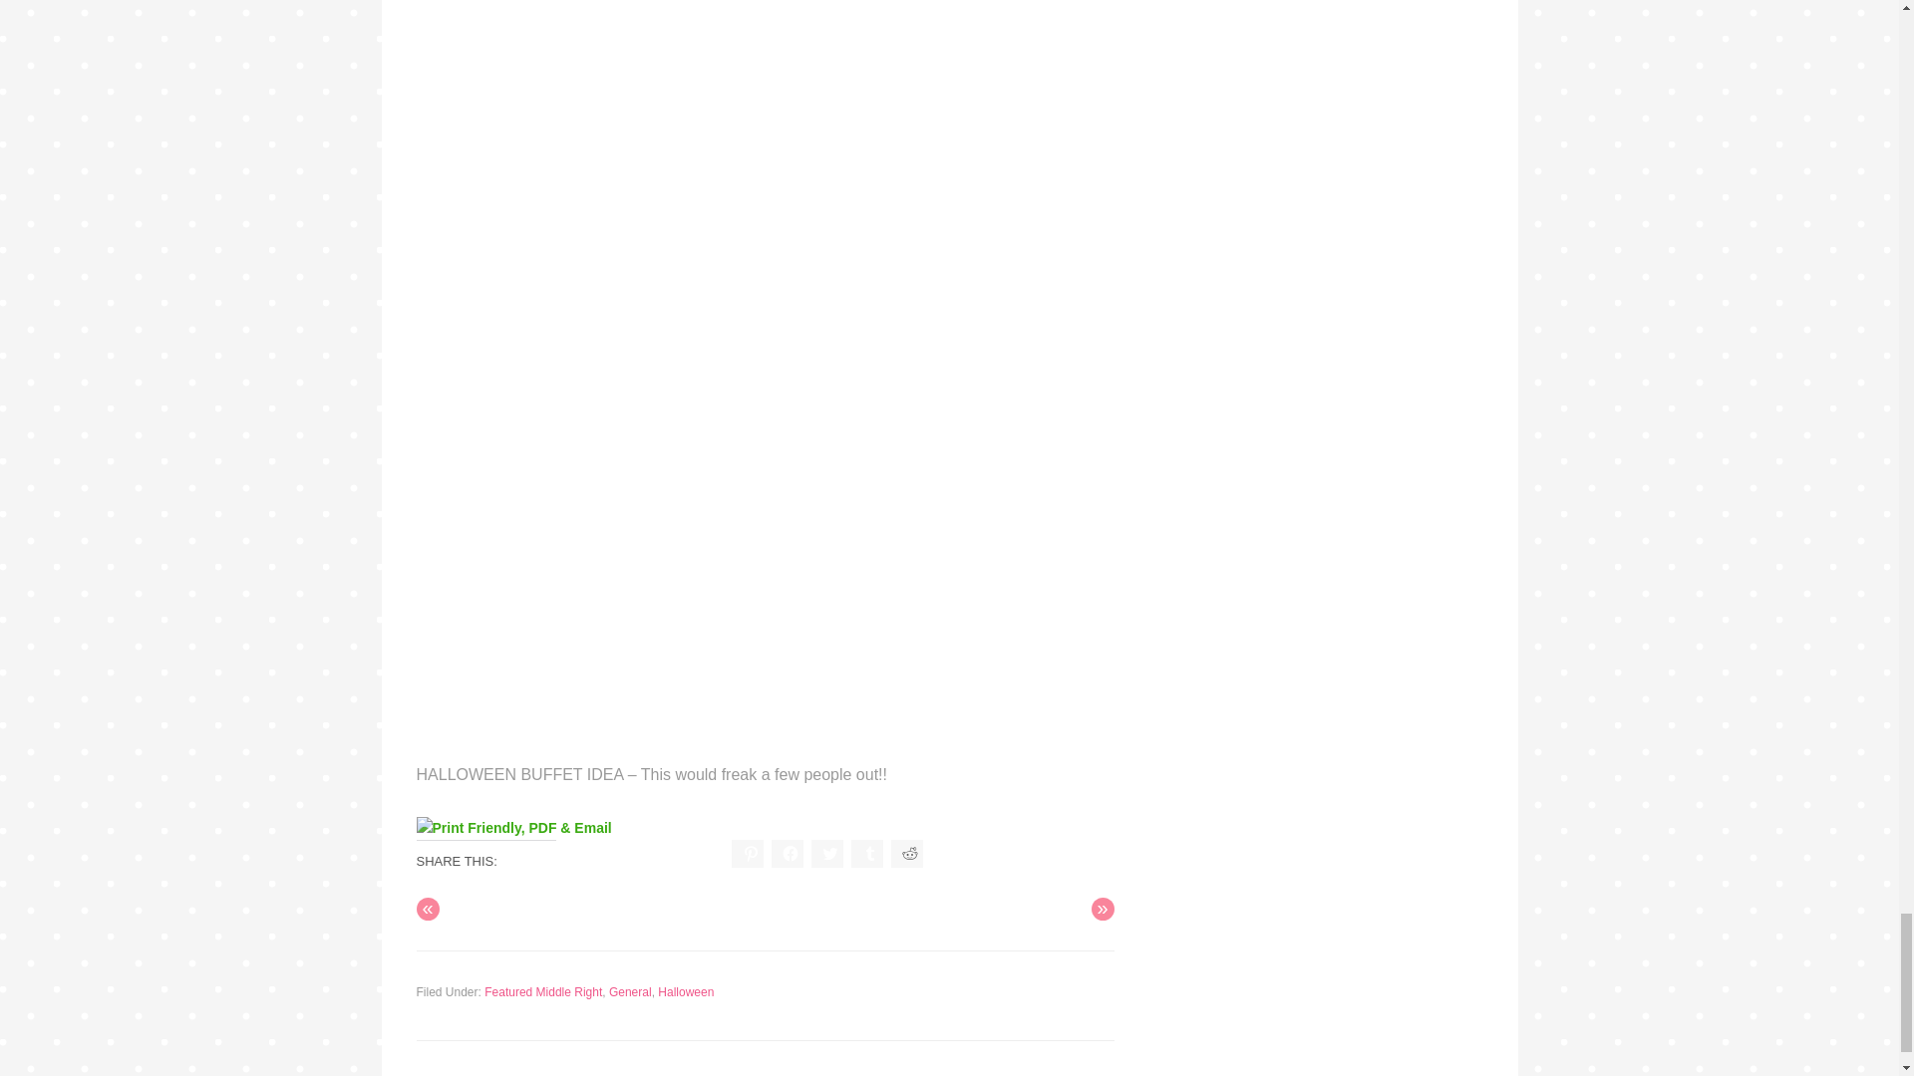  I want to click on Click to share on Tumblr, so click(867, 853).